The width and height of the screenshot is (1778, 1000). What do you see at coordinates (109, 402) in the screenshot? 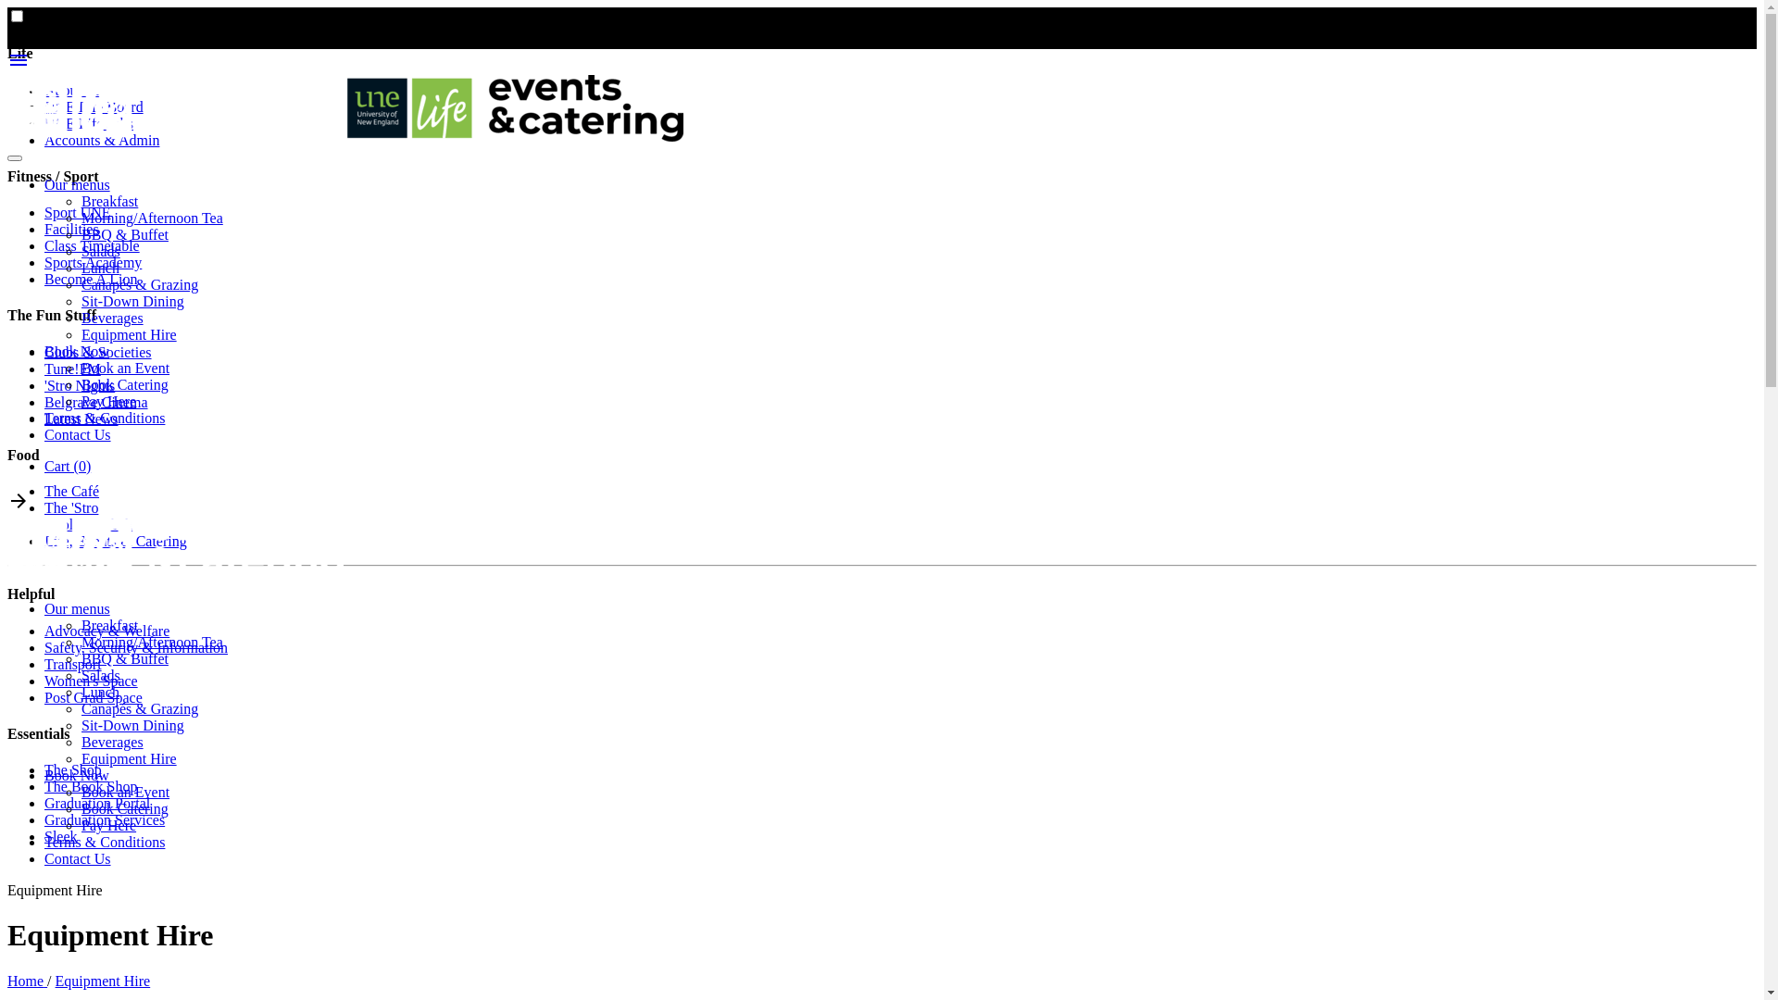
I see `Pay Here` at bounding box center [109, 402].